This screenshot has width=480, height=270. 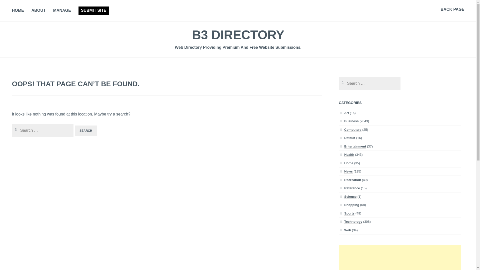 What do you see at coordinates (452, 9) in the screenshot?
I see `BACK PAGE` at bounding box center [452, 9].